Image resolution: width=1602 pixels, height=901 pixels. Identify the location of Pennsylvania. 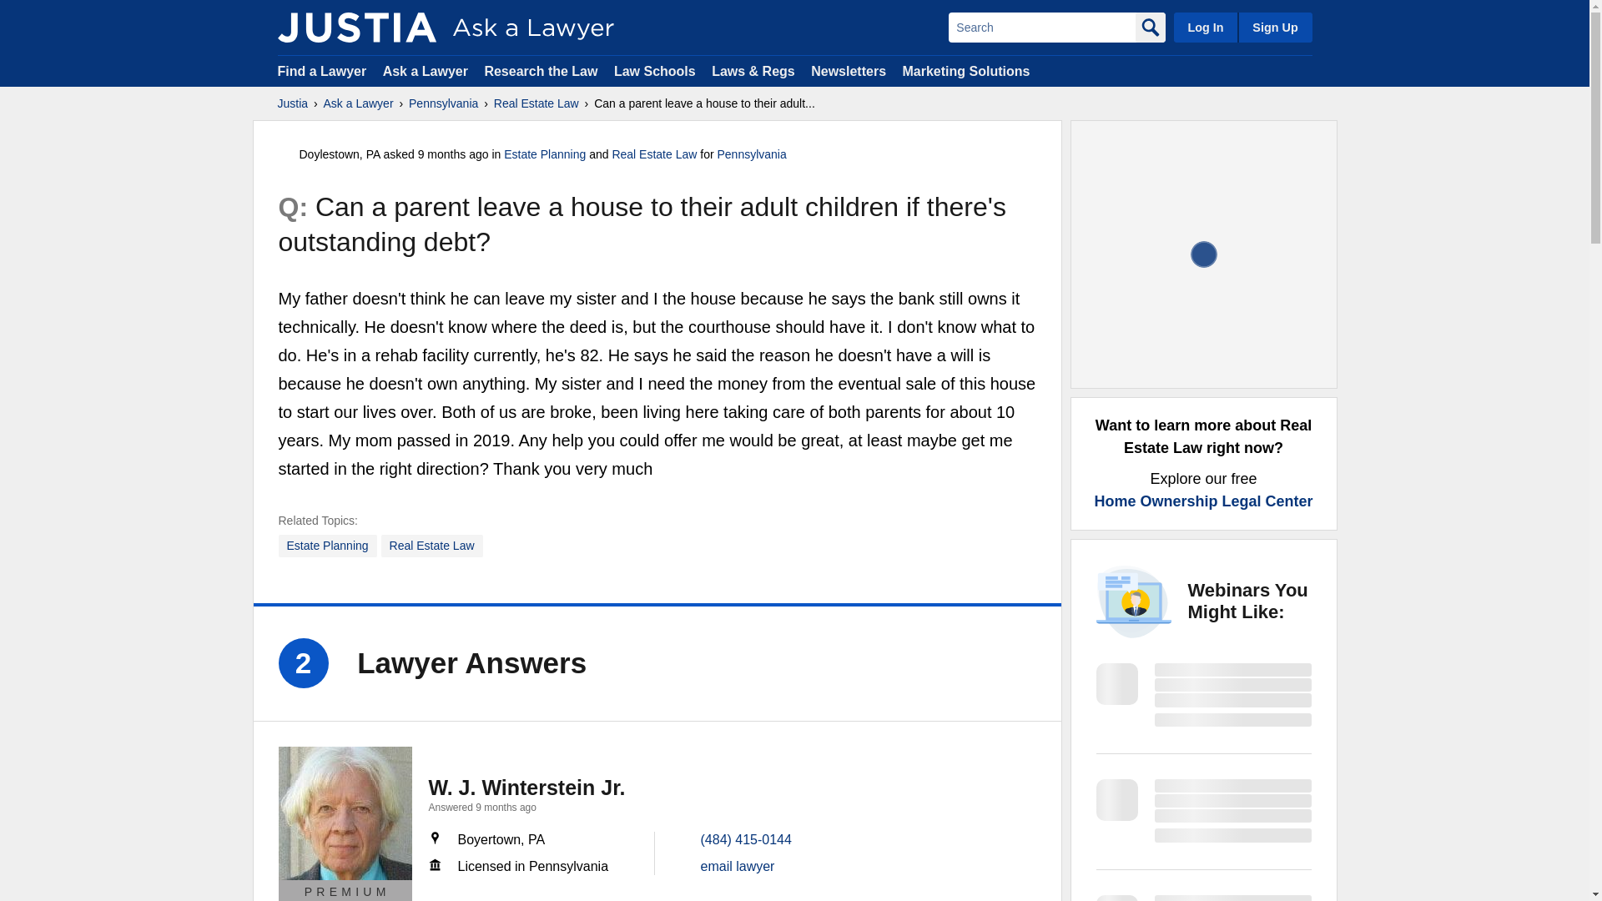
(442, 103).